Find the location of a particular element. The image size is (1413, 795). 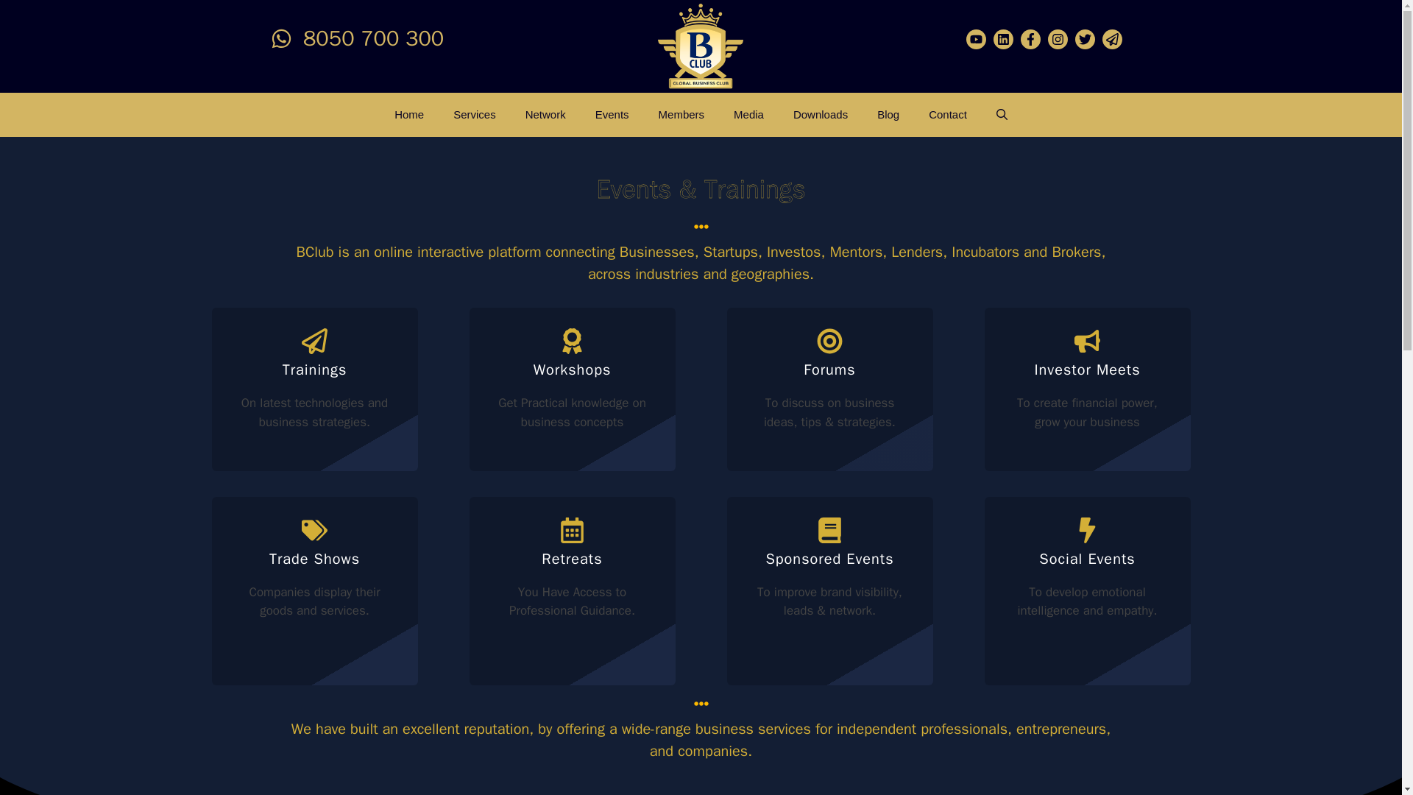

Network is located at coordinates (545, 115).